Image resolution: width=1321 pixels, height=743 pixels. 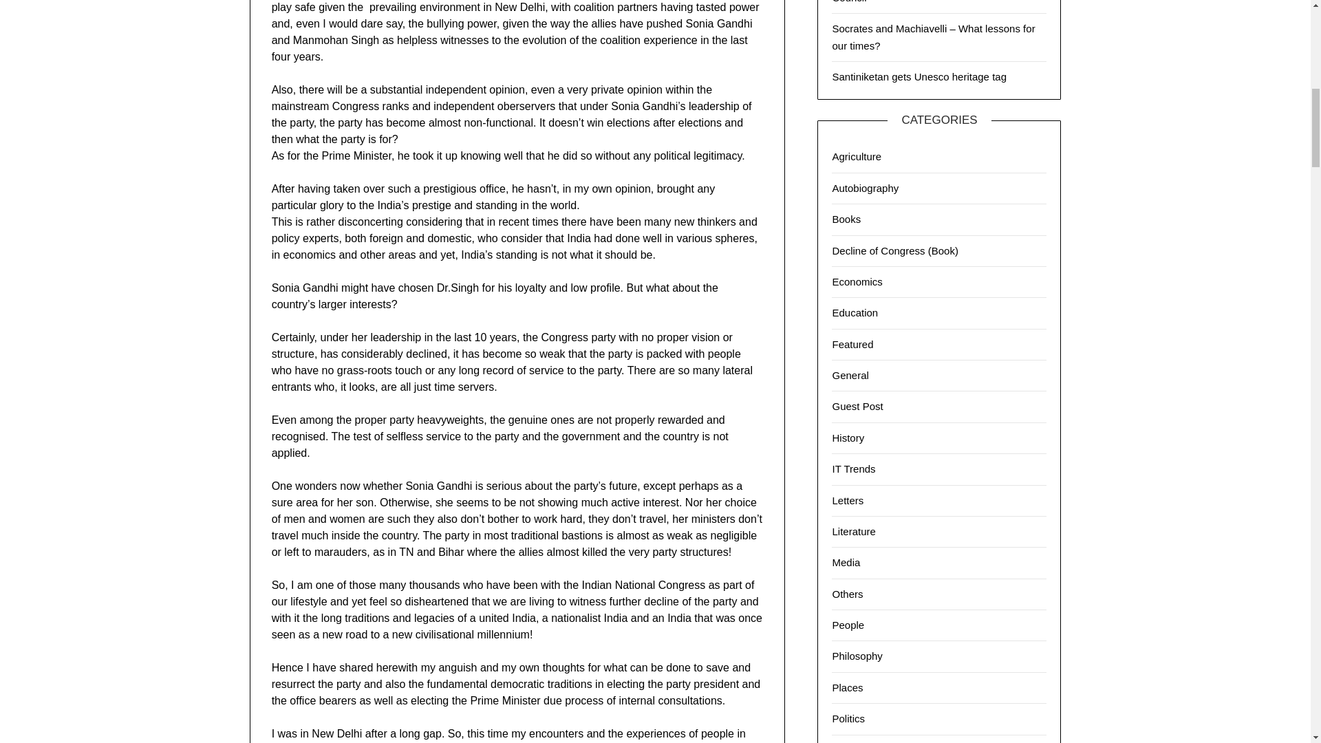 What do you see at coordinates (852, 344) in the screenshot?
I see `Featured` at bounding box center [852, 344].